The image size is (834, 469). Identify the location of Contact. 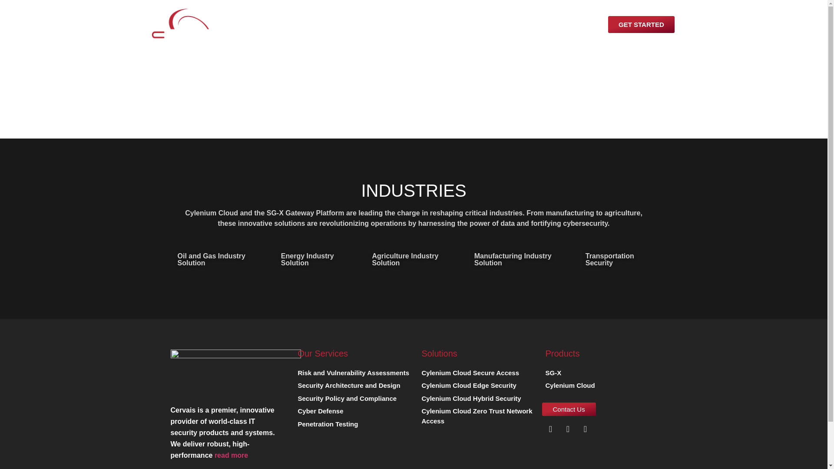
(536, 24).